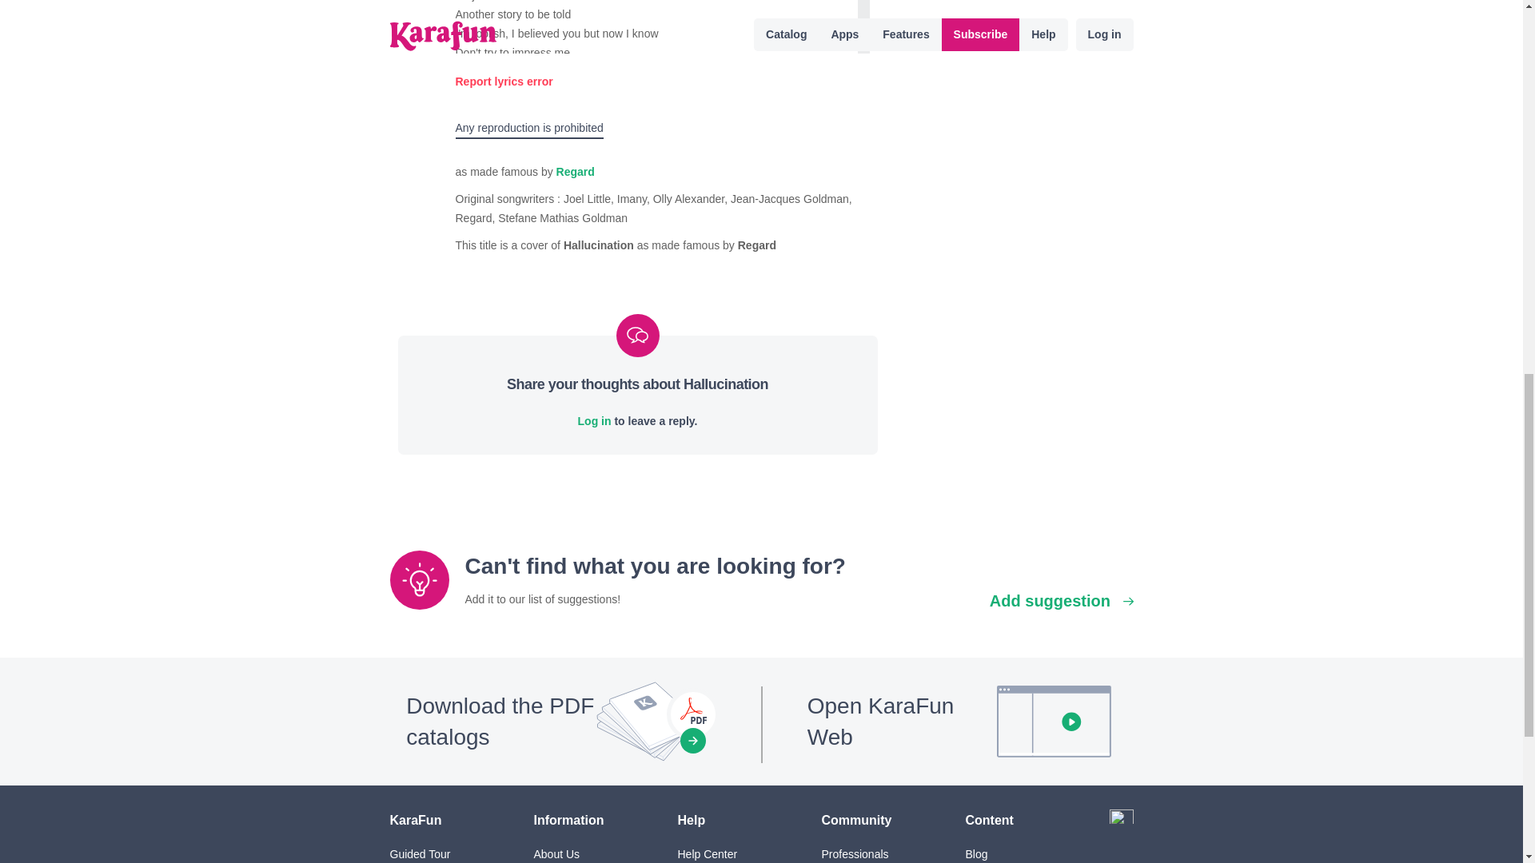 The image size is (1535, 863). I want to click on Download the PDF catalogs, so click(564, 721).